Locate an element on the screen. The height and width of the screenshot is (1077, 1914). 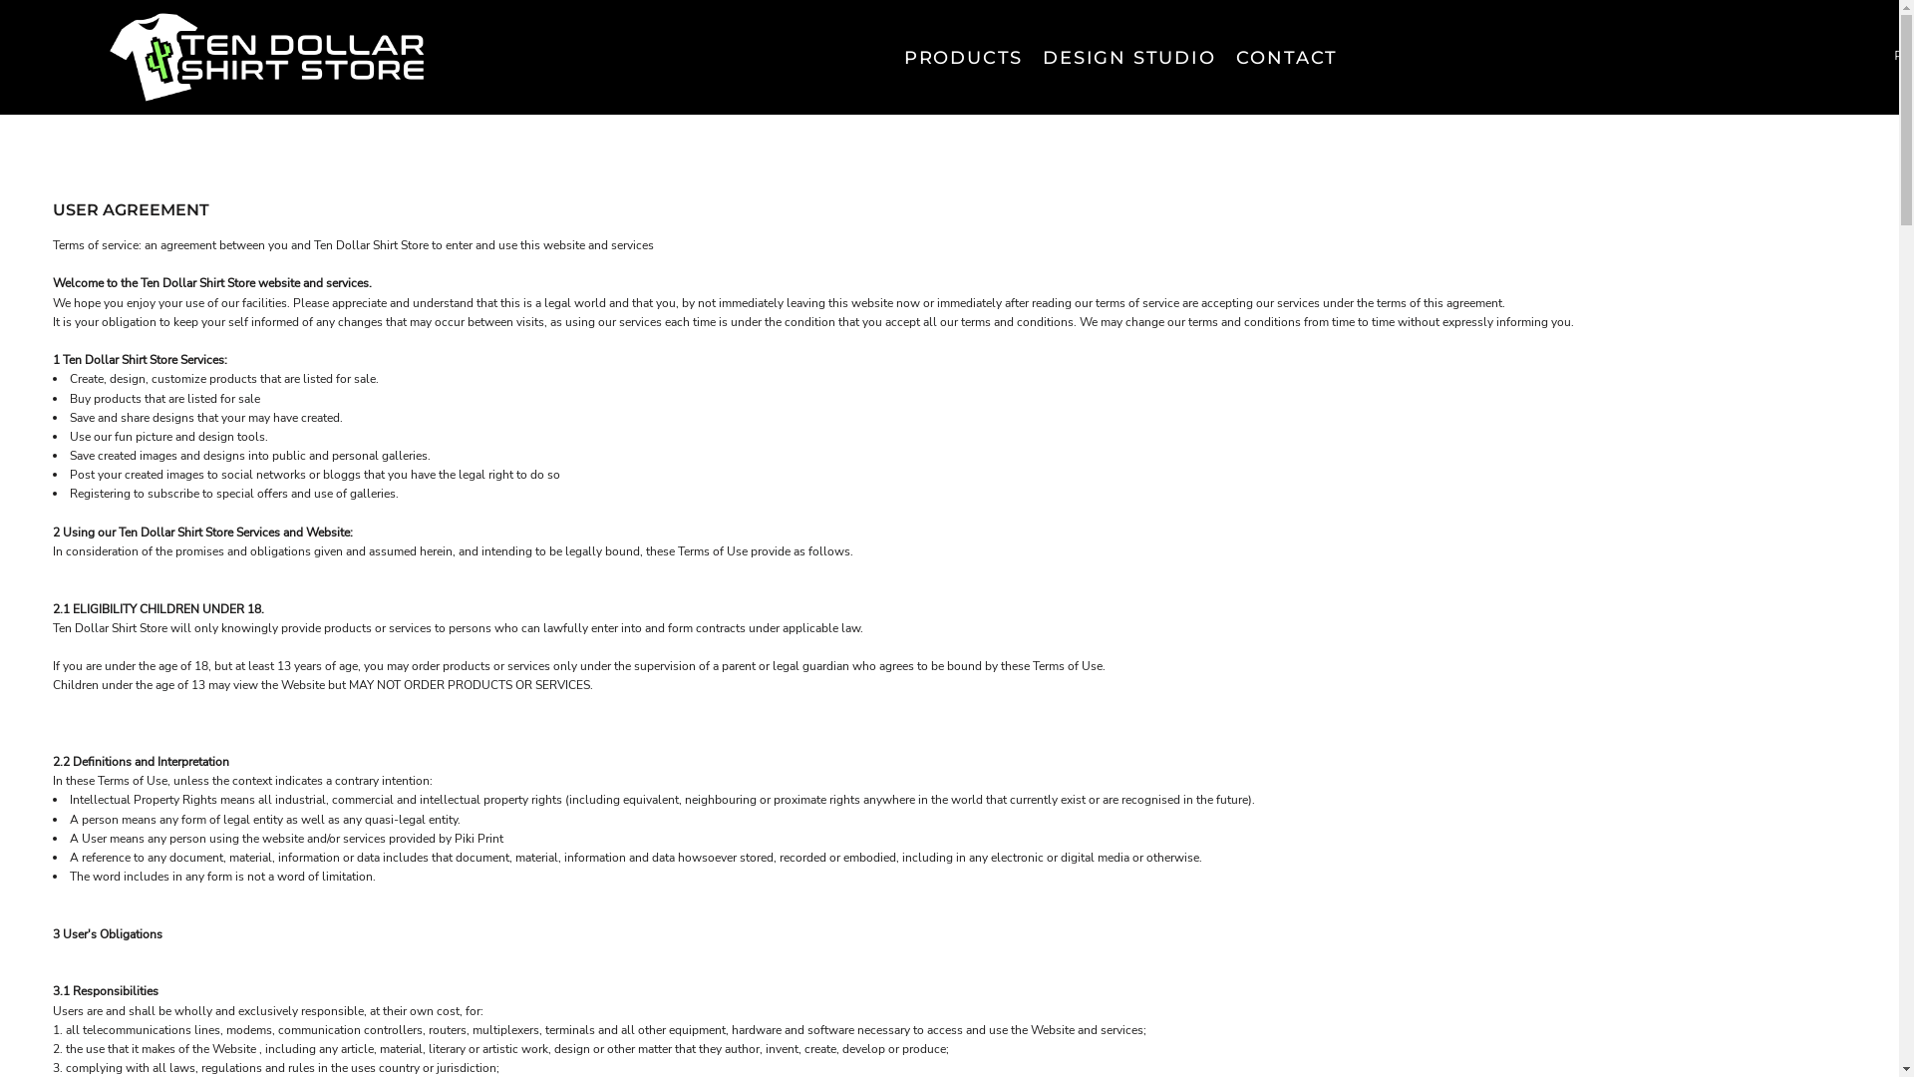
CONTACT is located at coordinates (1288, 57).